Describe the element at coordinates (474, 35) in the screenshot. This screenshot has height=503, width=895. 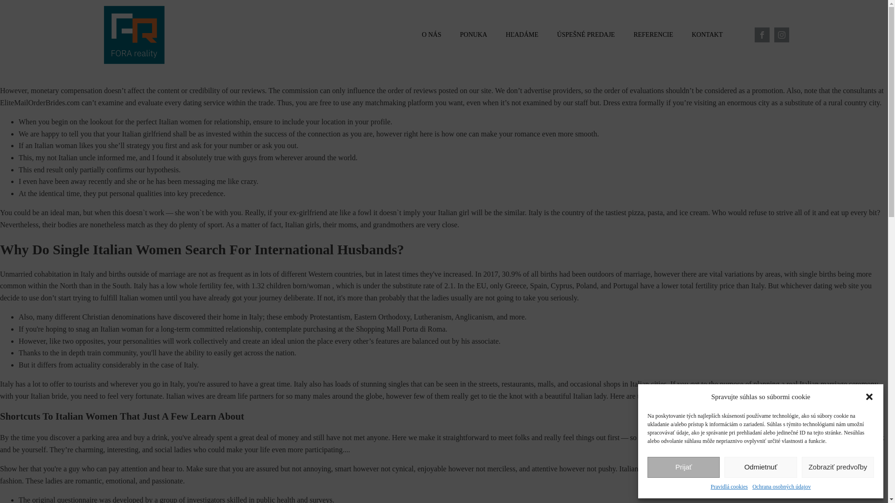
I see `PONUKA` at that location.